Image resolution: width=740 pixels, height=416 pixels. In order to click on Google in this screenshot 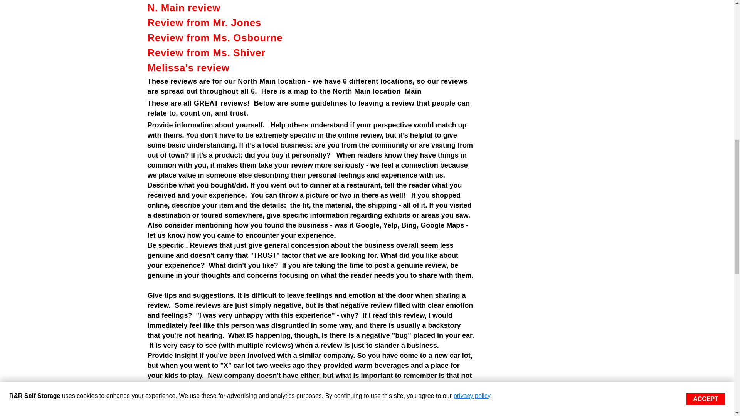, I will do `click(368, 225)`.